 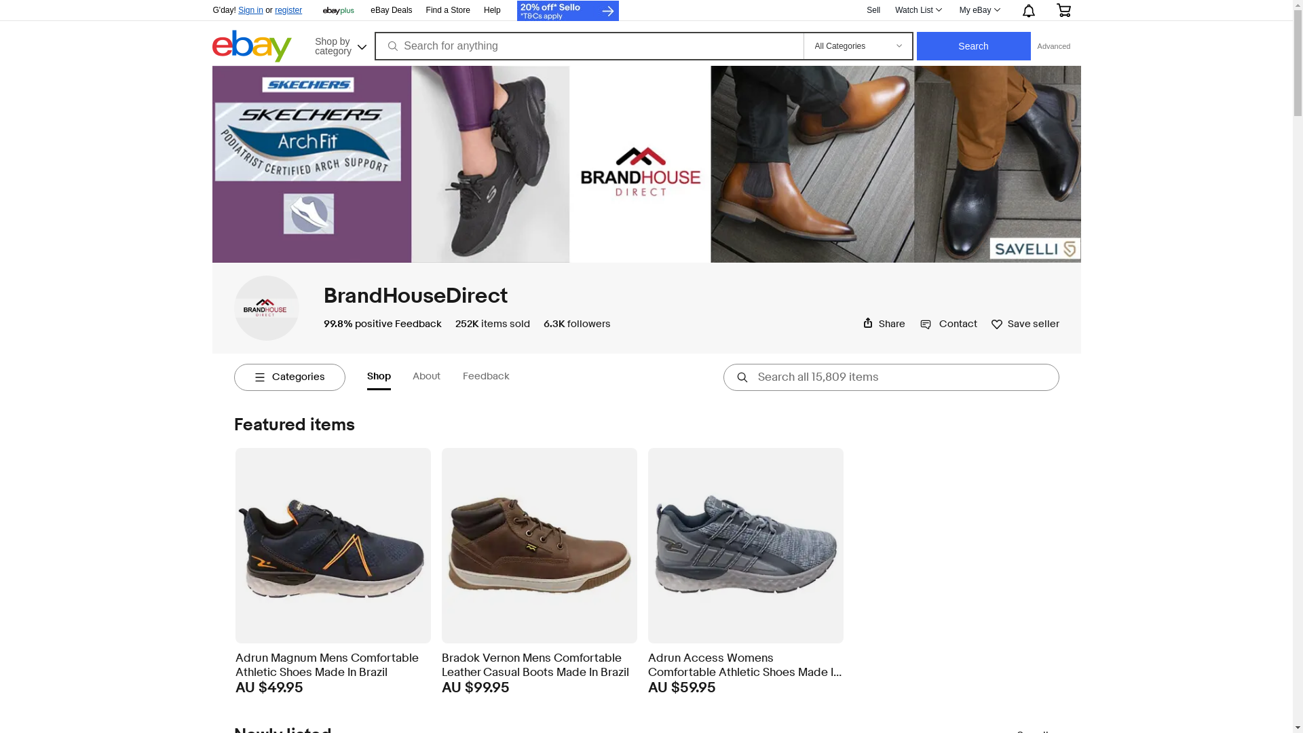 I want to click on Shop by category, so click(x=339, y=45).